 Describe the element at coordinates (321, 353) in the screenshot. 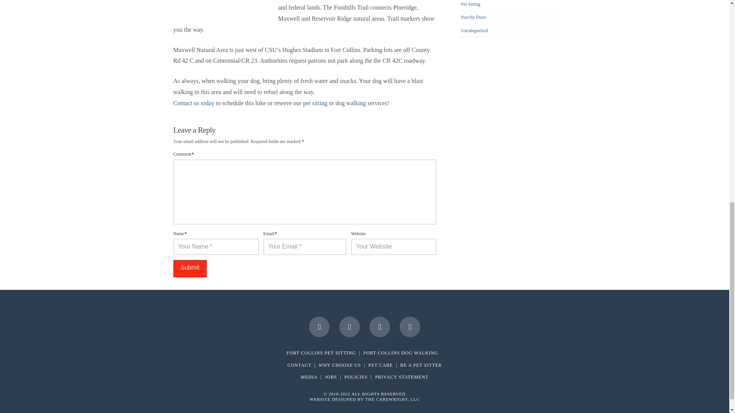

I see `FORT COLLINS PET SITTING` at that location.